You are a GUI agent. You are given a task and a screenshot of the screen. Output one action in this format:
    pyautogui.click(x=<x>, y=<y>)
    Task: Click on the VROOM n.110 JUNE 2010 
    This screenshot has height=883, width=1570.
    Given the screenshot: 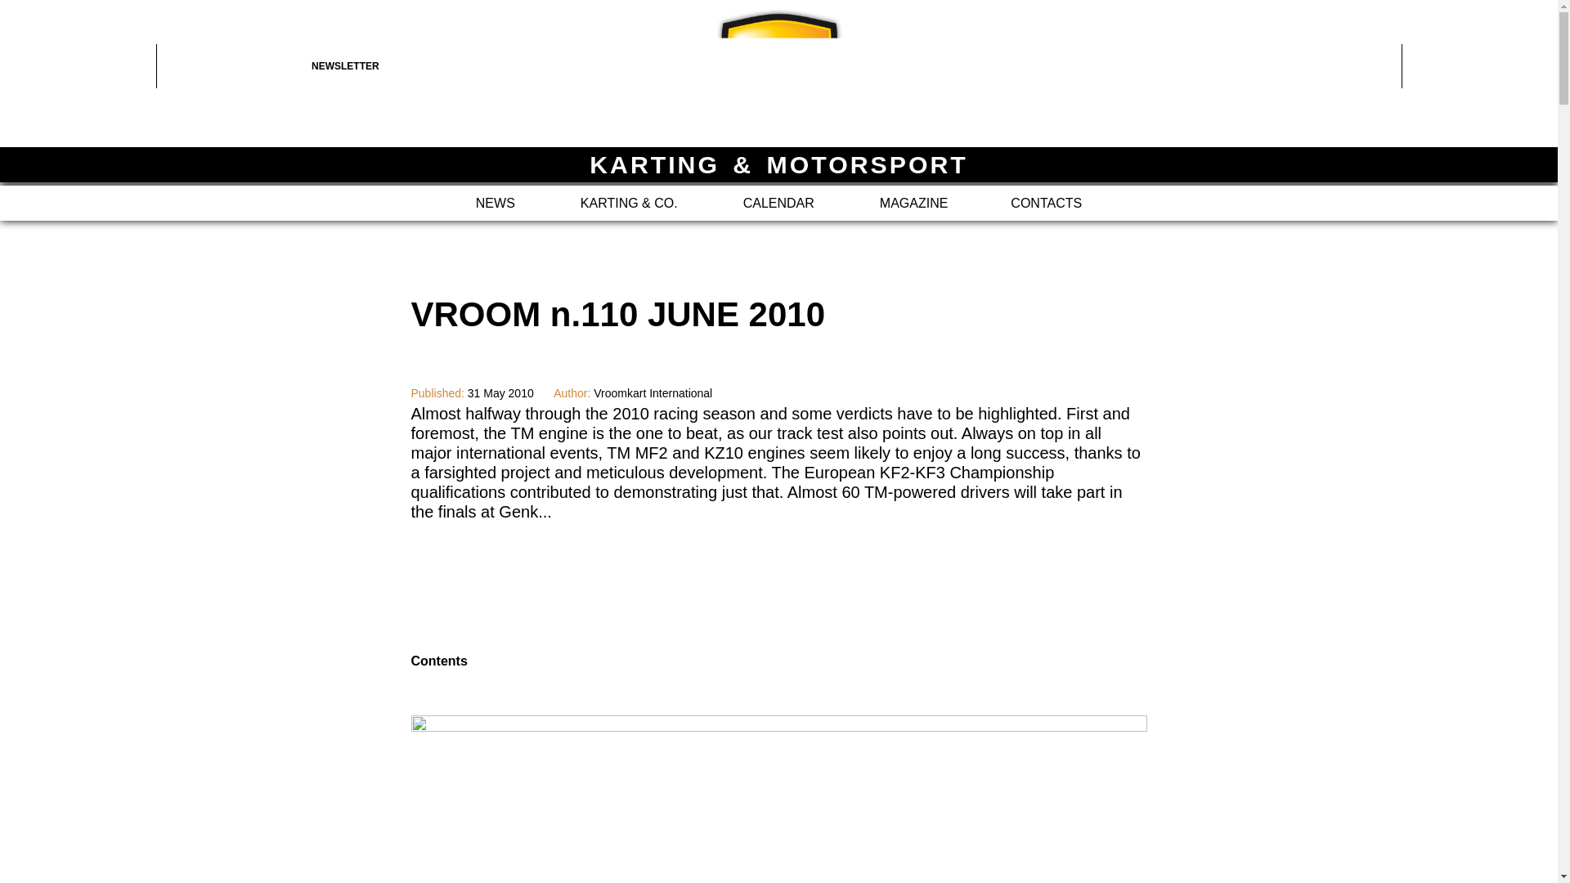 What is the action you would take?
    pyautogui.click(x=778, y=547)
    